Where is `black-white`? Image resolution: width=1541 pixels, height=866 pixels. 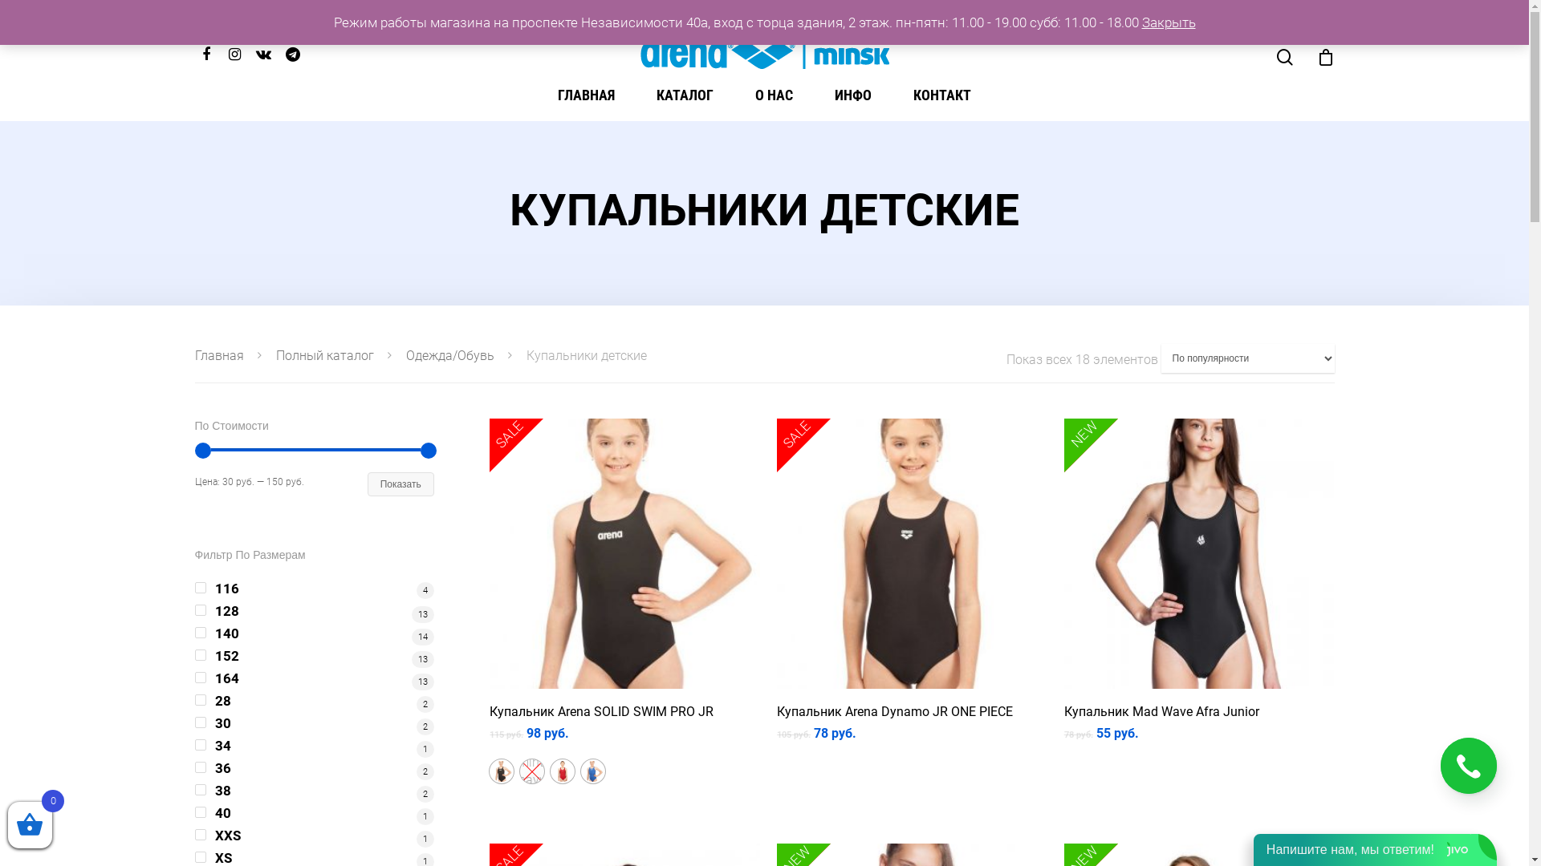 black-white is located at coordinates (502, 771).